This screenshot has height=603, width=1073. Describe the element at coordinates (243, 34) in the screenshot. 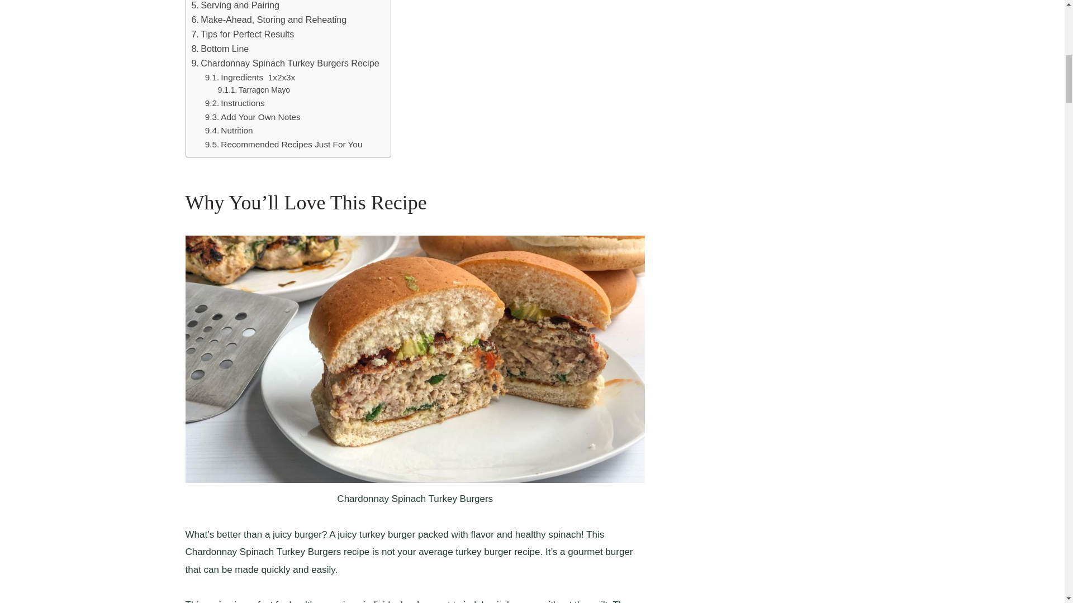

I see `Tips for Perfect Results` at that location.